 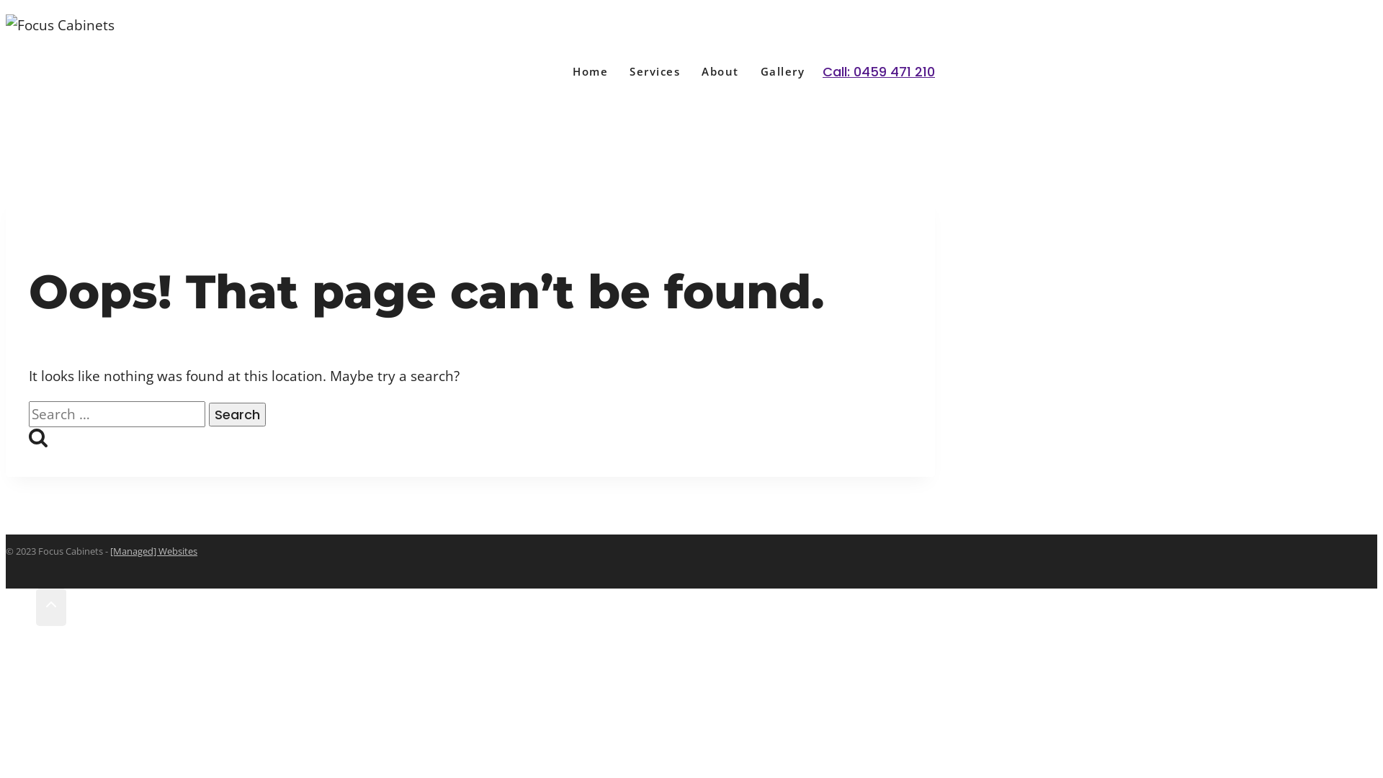 What do you see at coordinates (793, 72) in the screenshot?
I see `Gallery` at bounding box center [793, 72].